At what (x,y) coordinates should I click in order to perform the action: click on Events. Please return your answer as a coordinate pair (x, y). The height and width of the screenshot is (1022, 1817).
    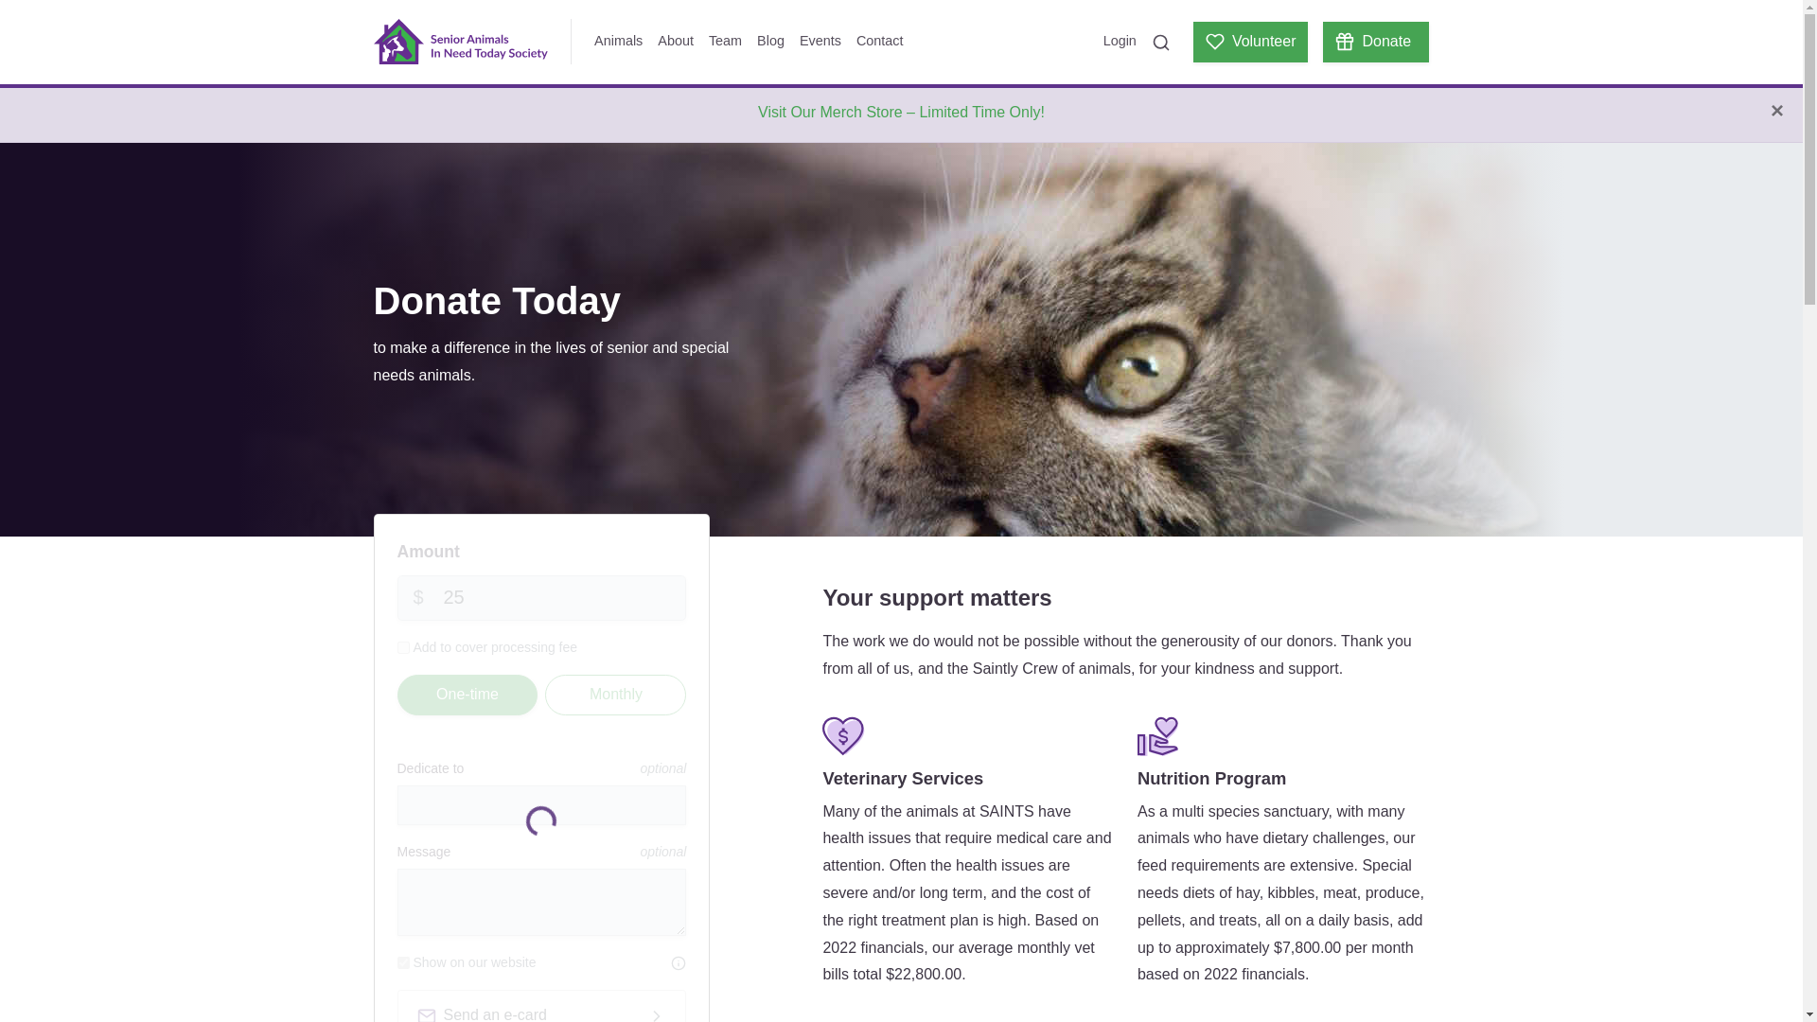
    Looking at the image, I should click on (820, 41).